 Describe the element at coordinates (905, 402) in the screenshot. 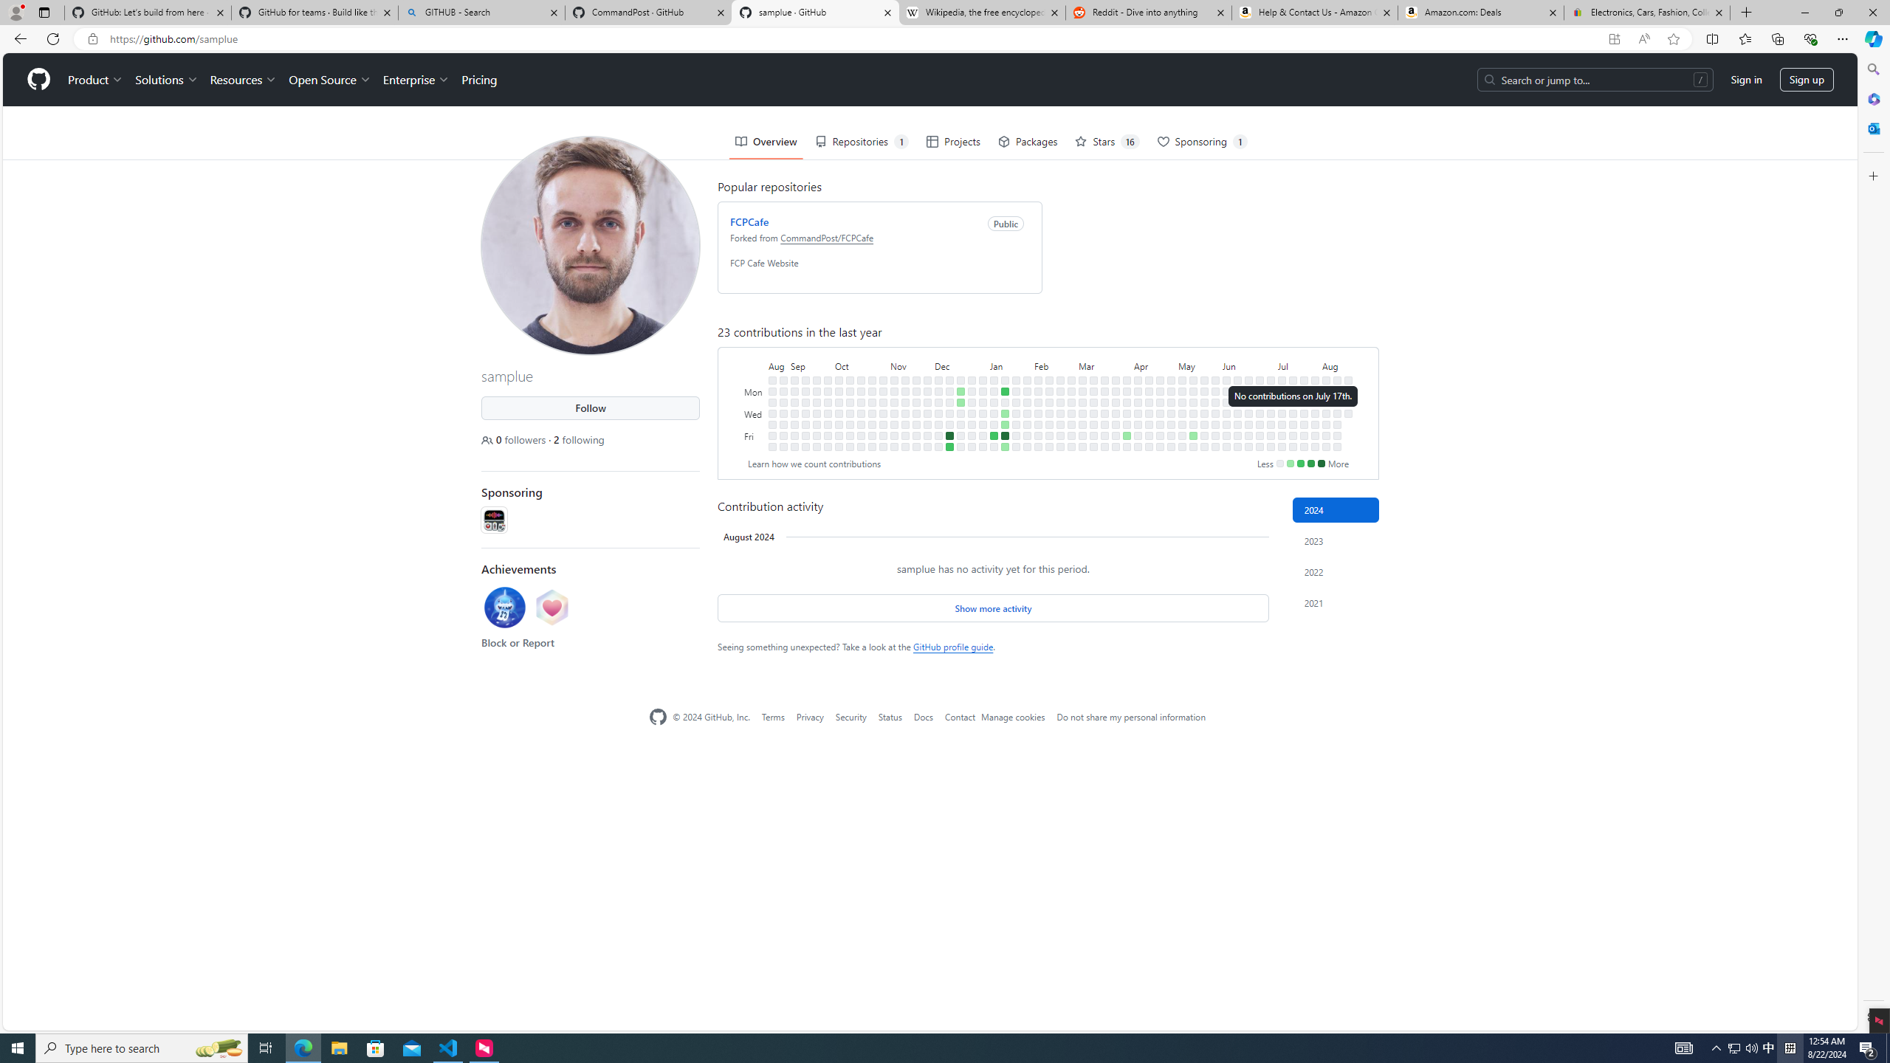

I see `No contributions on November 14th.` at that location.